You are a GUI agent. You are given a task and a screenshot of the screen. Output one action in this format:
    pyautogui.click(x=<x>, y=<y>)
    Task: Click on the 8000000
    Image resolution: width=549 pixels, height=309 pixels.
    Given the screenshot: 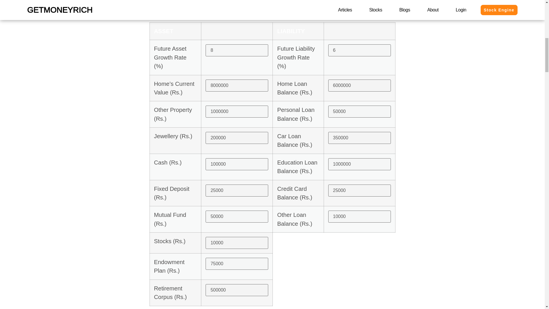 What is the action you would take?
    pyautogui.click(x=237, y=85)
    